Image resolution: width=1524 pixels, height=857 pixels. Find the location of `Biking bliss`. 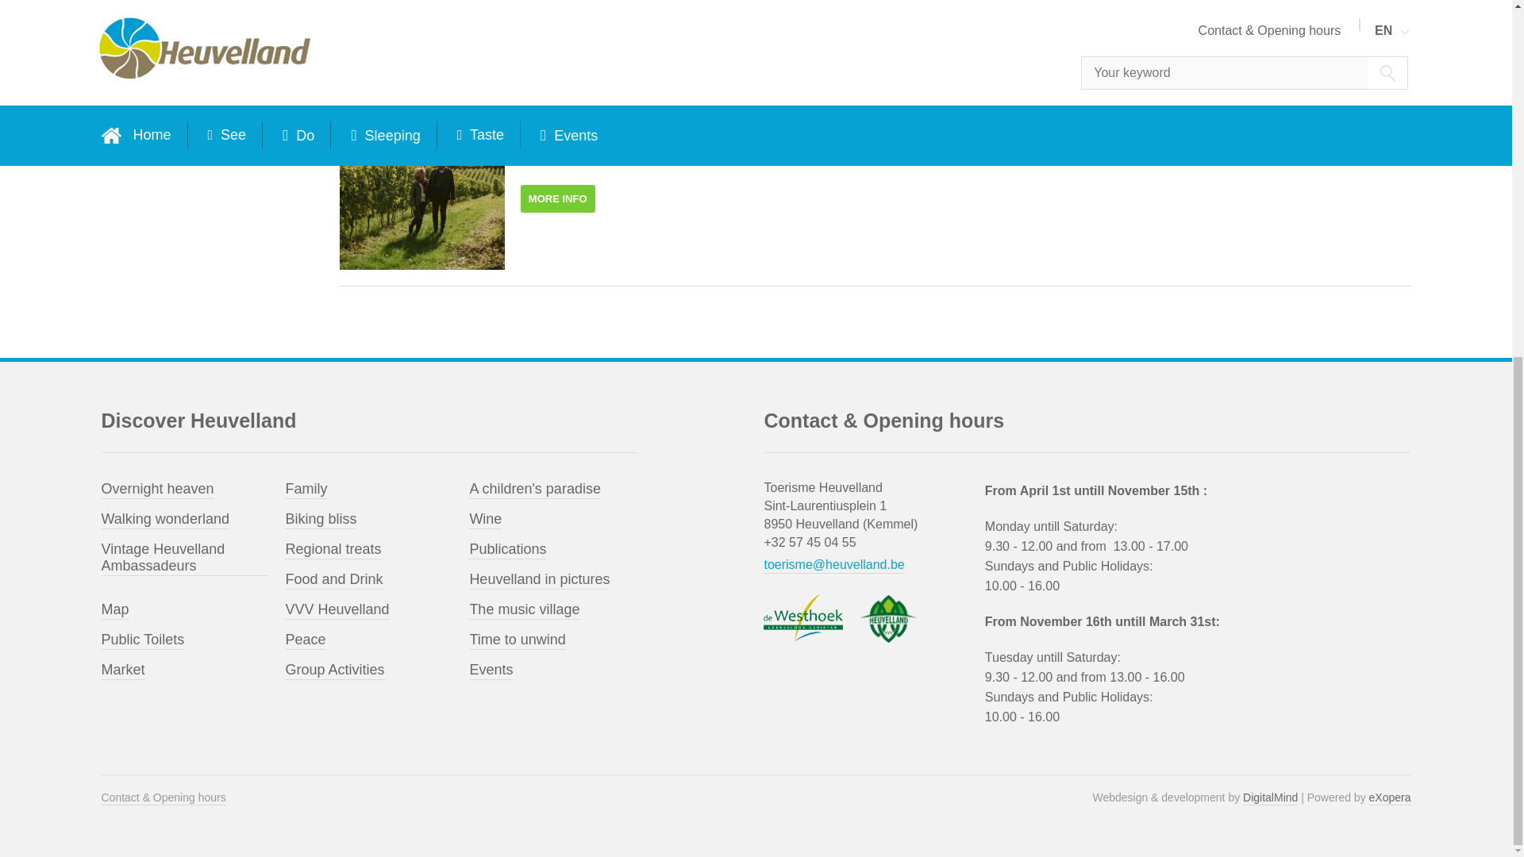

Biking bliss is located at coordinates (321, 520).